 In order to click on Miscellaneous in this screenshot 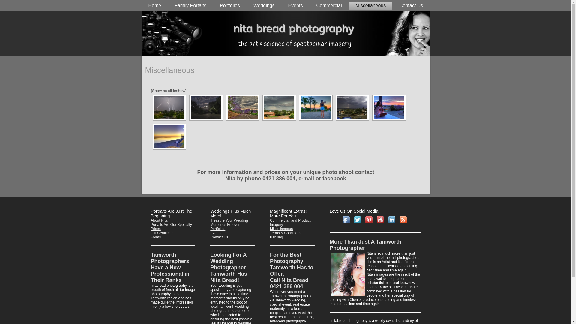, I will do `click(281, 229)`.